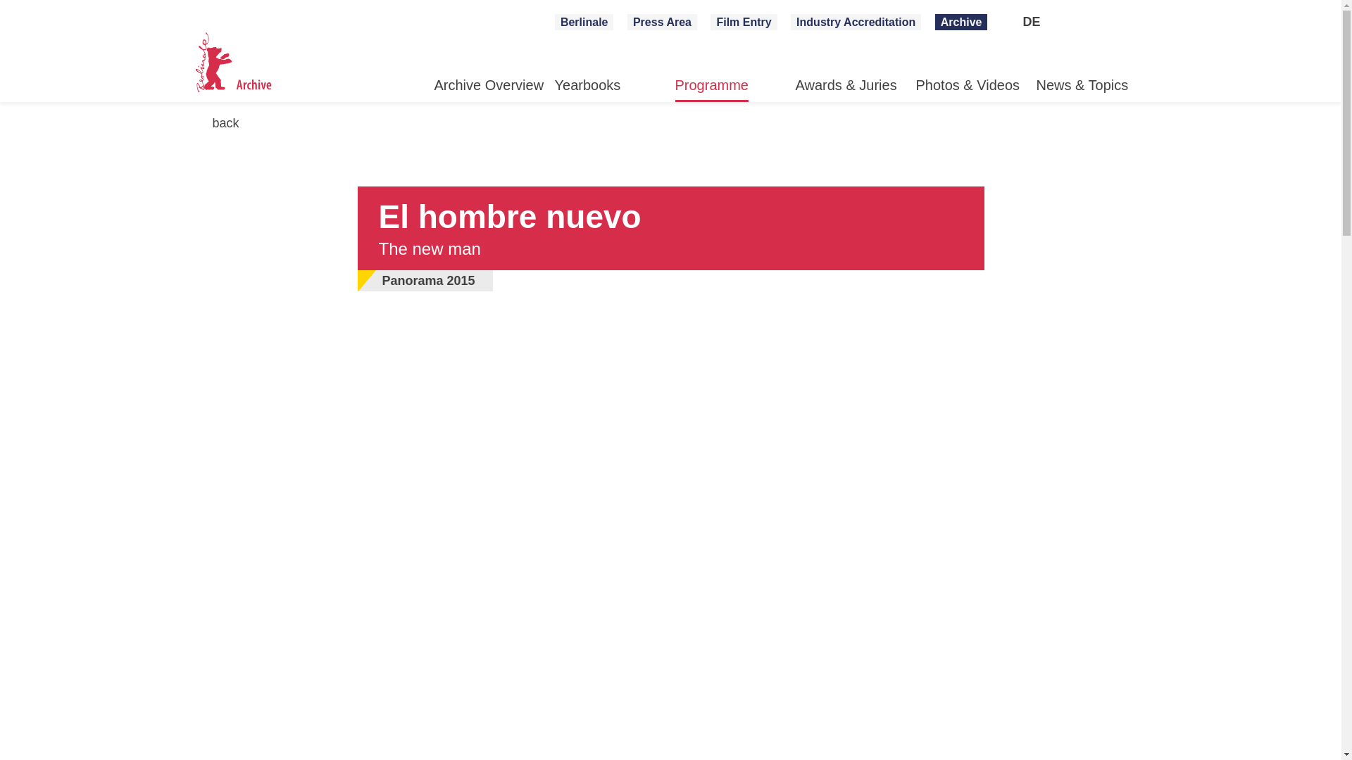  What do you see at coordinates (242, 66) in the screenshot?
I see `Home` at bounding box center [242, 66].